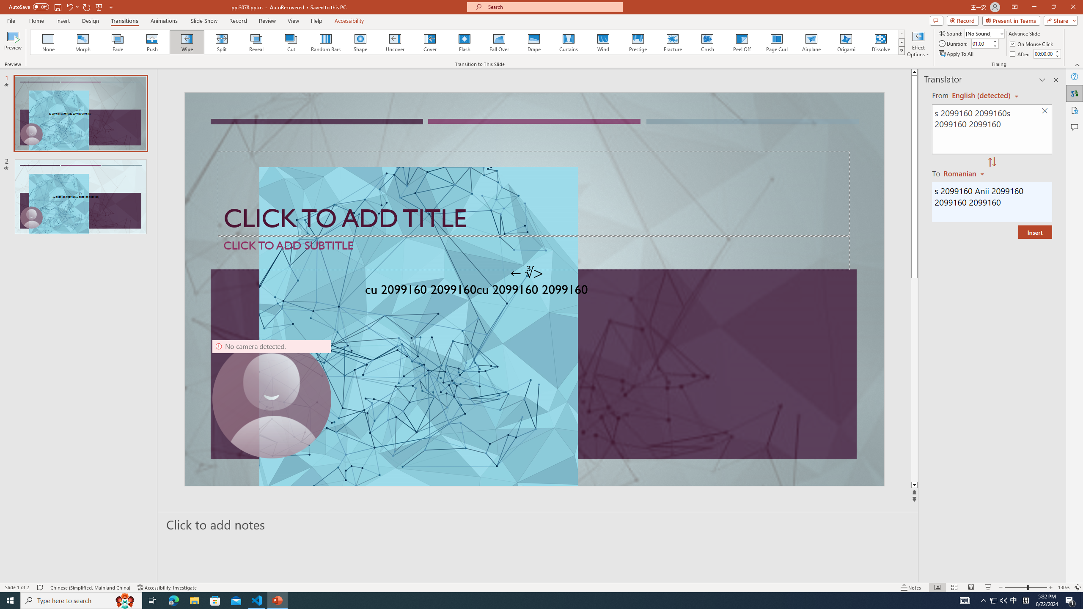 The width and height of the screenshot is (1083, 609). I want to click on TextBox 61, so click(533, 291).